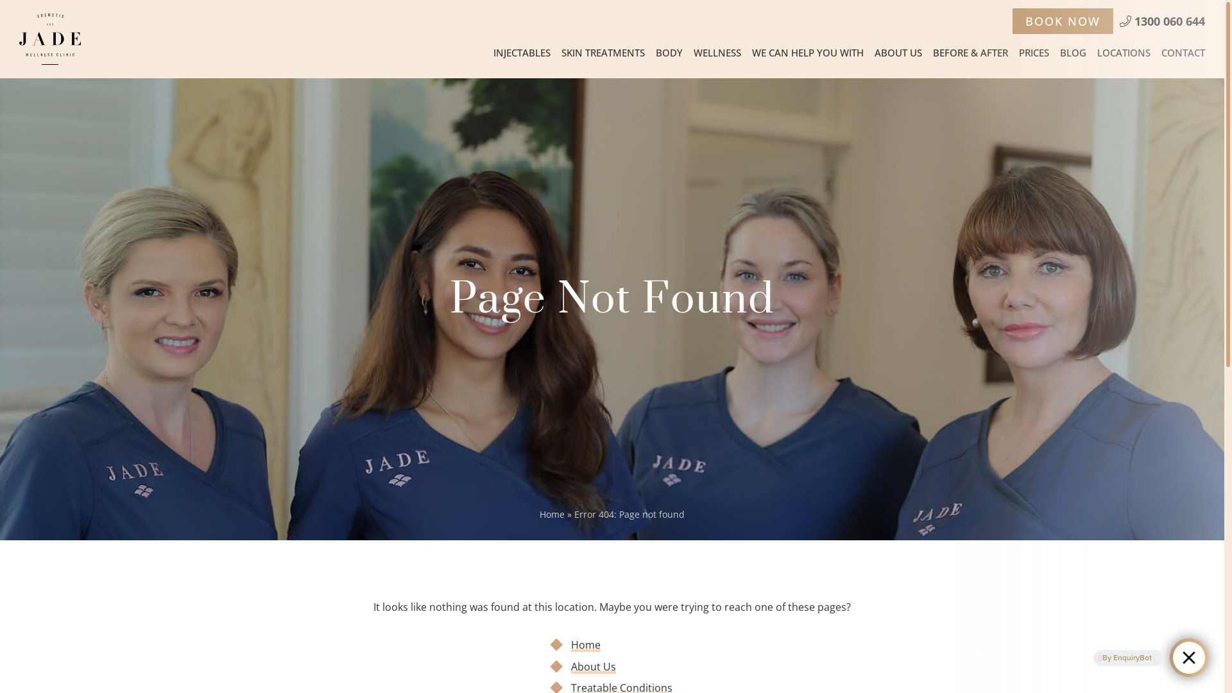 The image size is (1232, 693). What do you see at coordinates (1163, 21) in the screenshot?
I see `1300 060 644` at bounding box center [1163, 21].